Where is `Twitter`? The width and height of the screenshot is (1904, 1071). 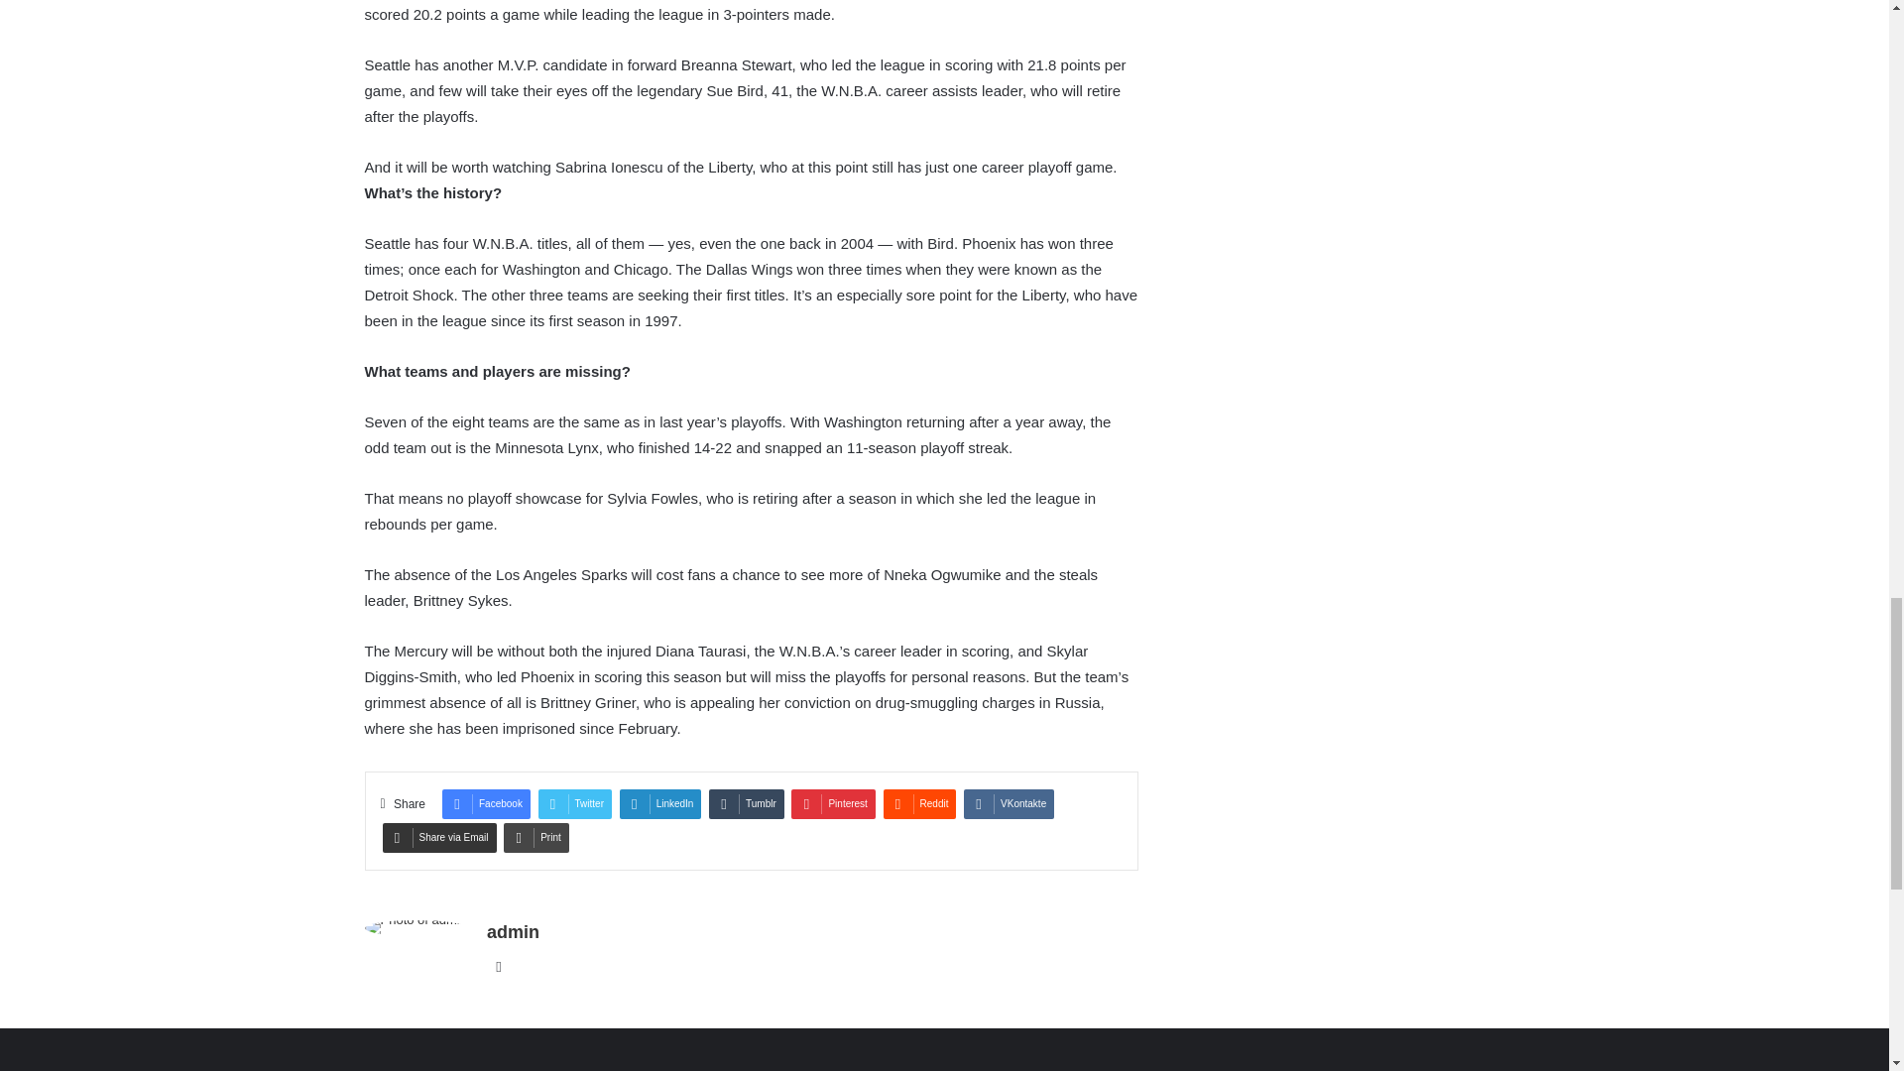
Twitter is located at coordinates (575, 803).